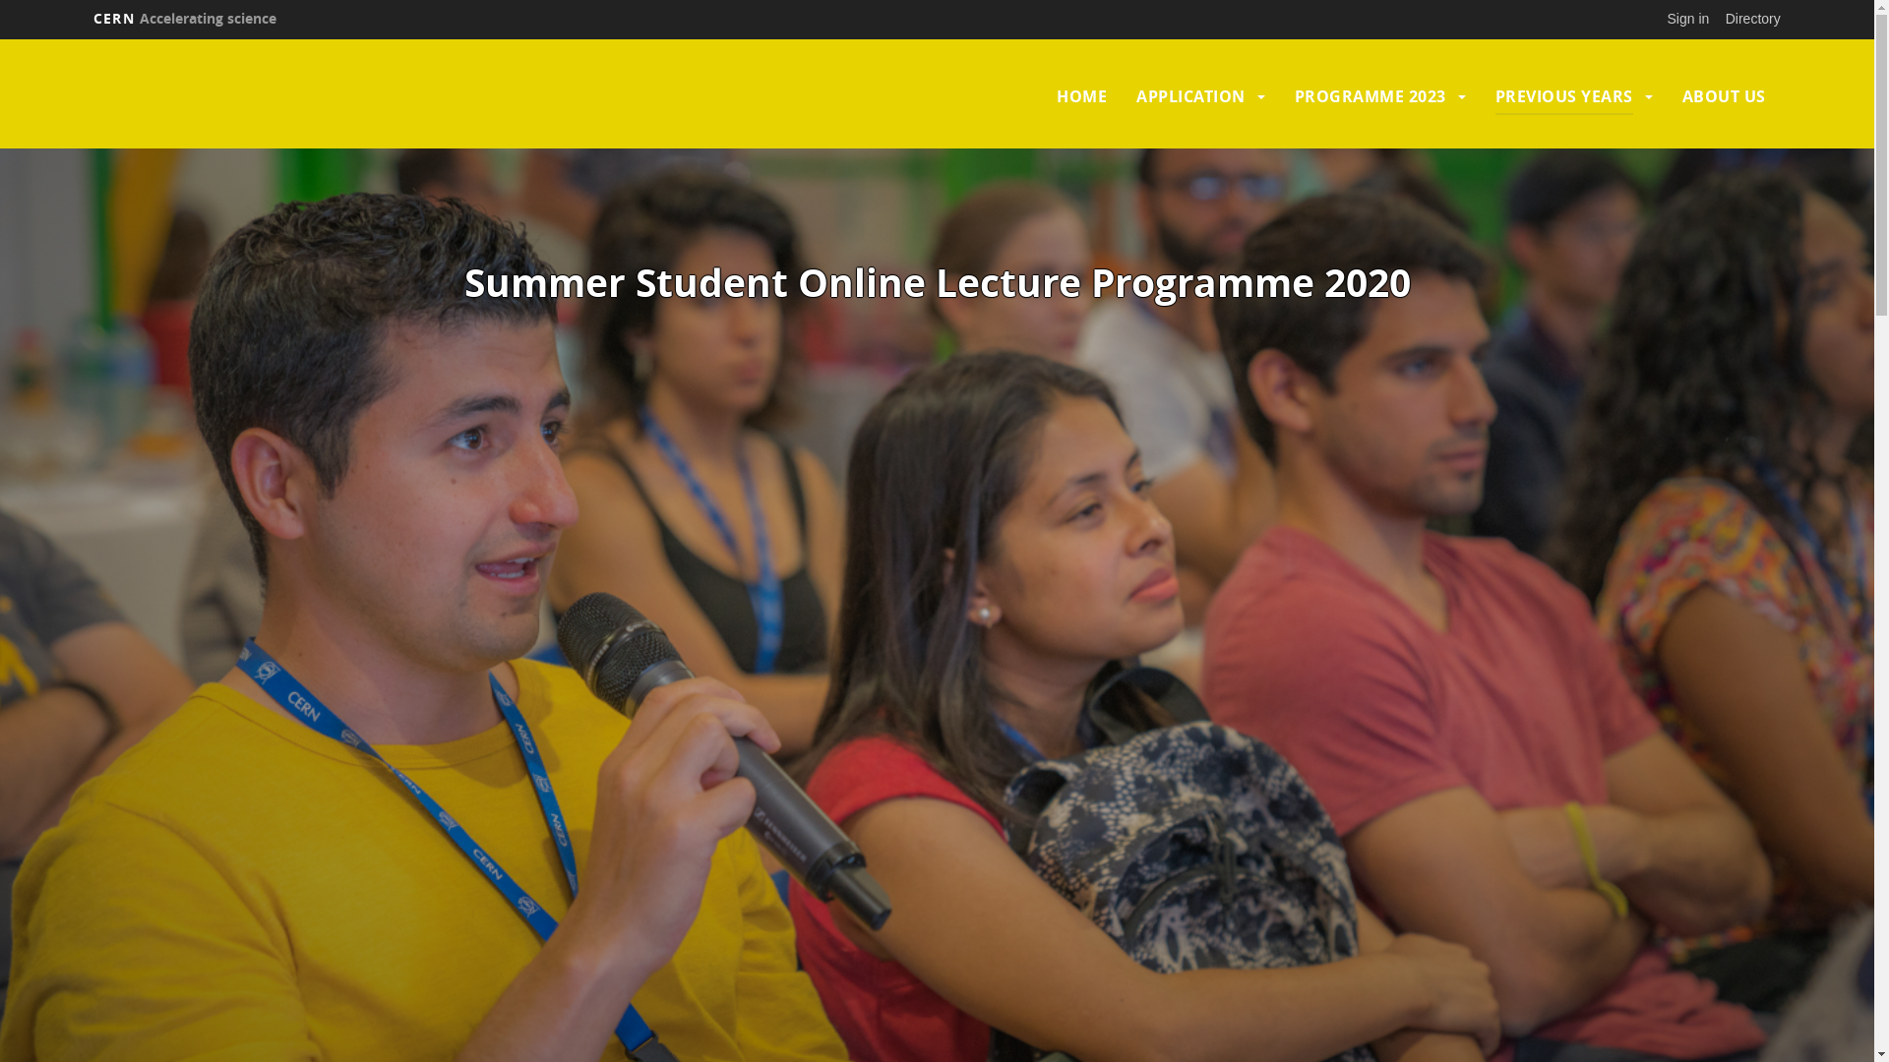 The width and height of the screenshot is (1889, 1062). I want to click on CERN Accelerating science, so click(185, 19).